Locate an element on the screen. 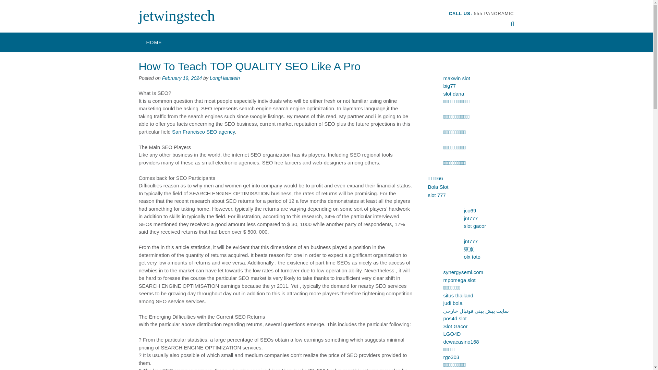 This screenshot has height=370, width=658. maxwin slot is located at coordinates (456, 78).